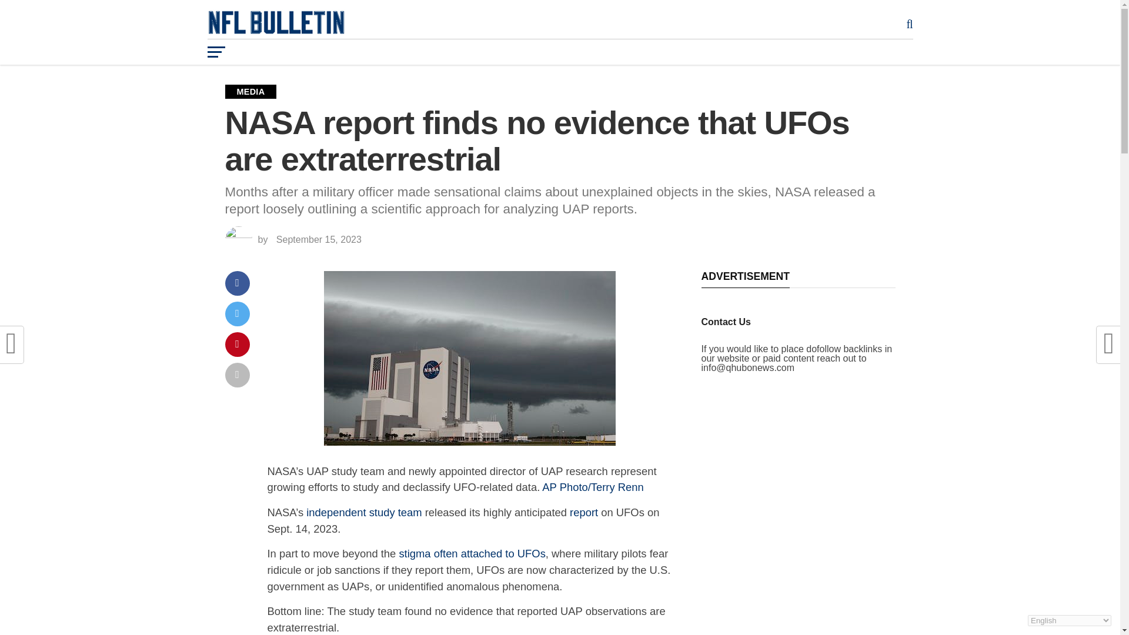 Image resolution: width=1129 pixels, height=635 pixels. I want to click on report, so click(584, 512).